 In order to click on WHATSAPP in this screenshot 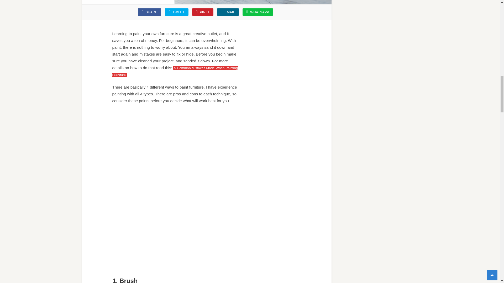, I will do `click(258, 12)`.